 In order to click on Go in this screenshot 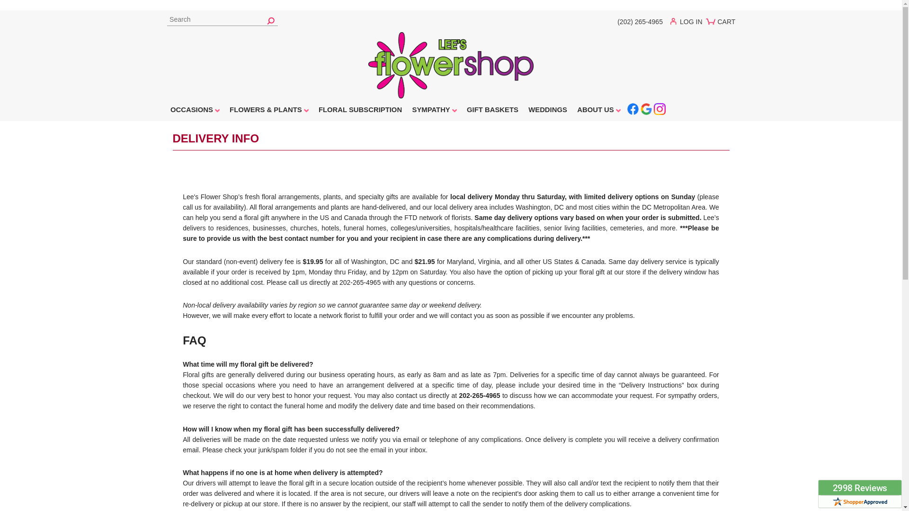, I will do `click(271, 20)`.